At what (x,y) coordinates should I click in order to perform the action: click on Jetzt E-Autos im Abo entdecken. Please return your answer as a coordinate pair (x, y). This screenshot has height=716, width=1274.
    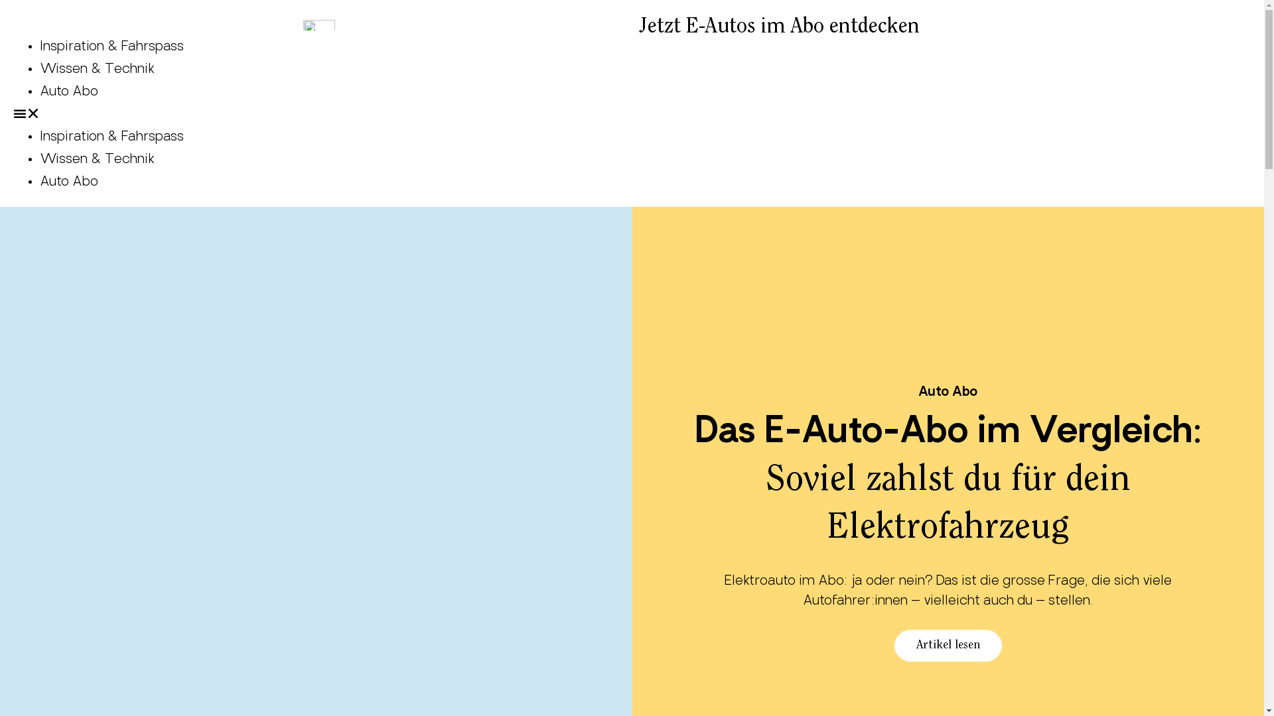
    Looking at the image, I should click on (779, 27).